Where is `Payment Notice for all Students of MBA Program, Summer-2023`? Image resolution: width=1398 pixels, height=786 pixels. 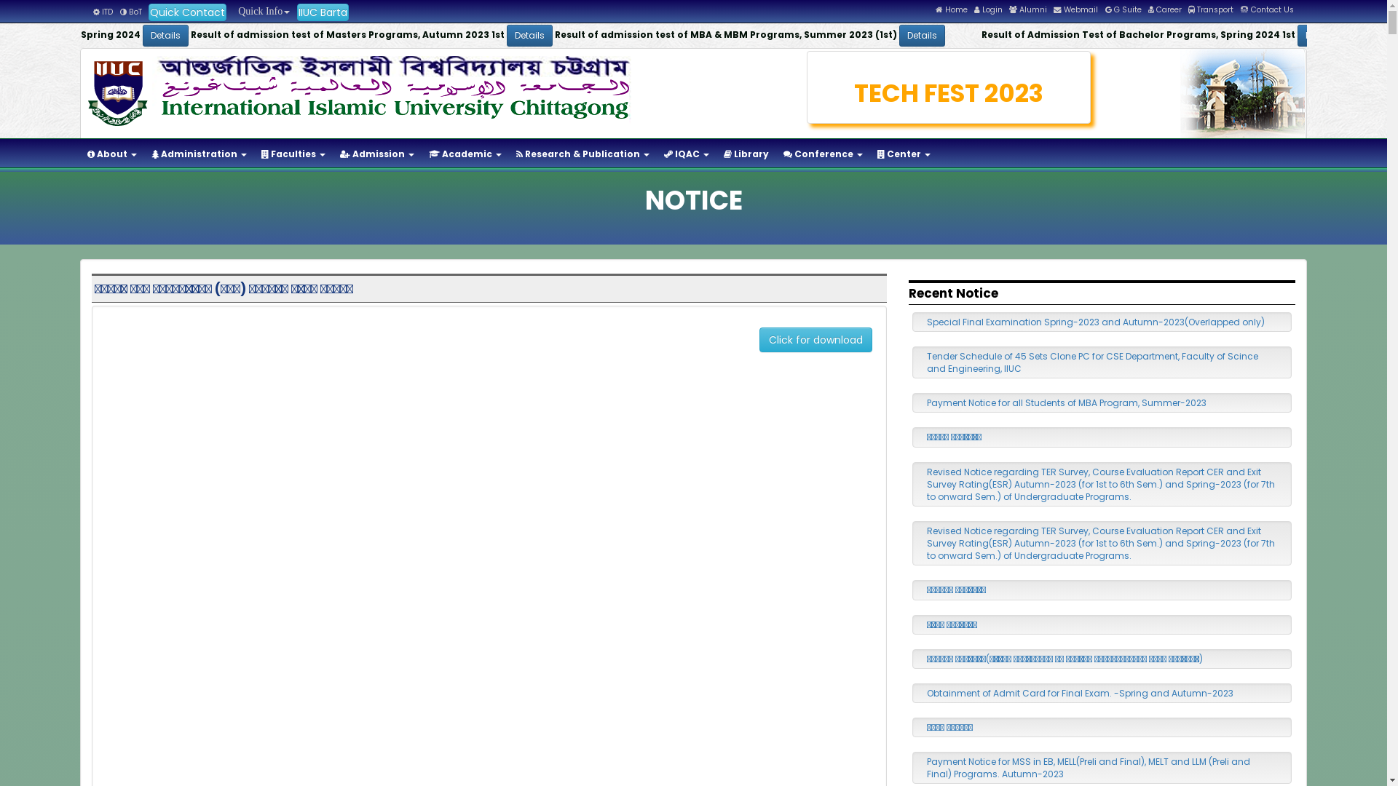 Payment Notice for all Students of MBA Program, Summer-2023 is located at coordinates (1067, 403).